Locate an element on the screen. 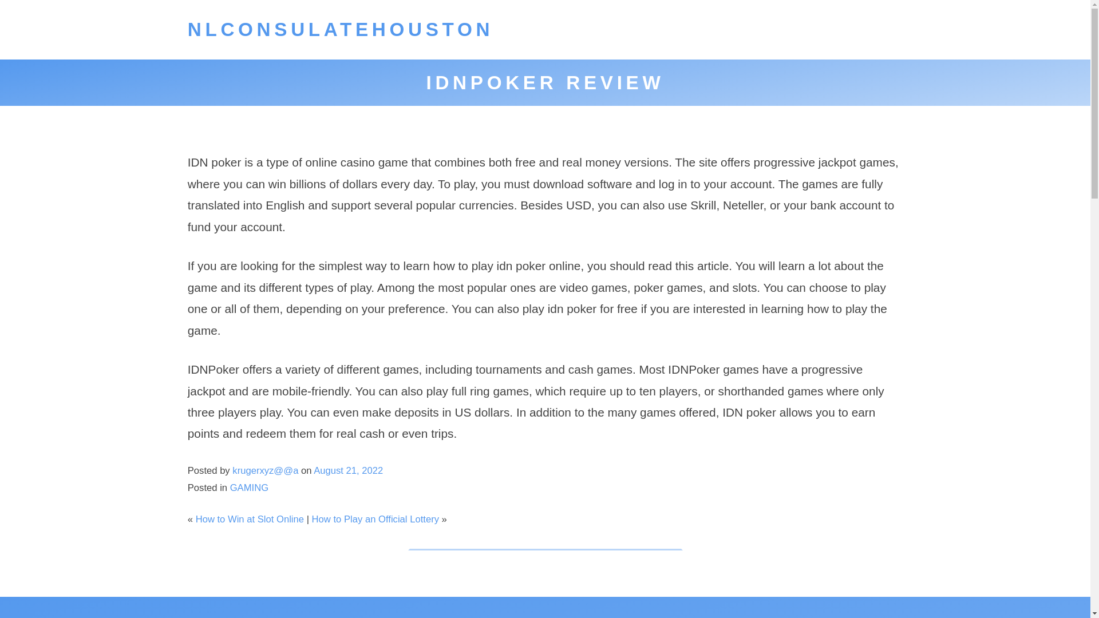  How to Win at Slot Online is located at coordinates (250, 518).